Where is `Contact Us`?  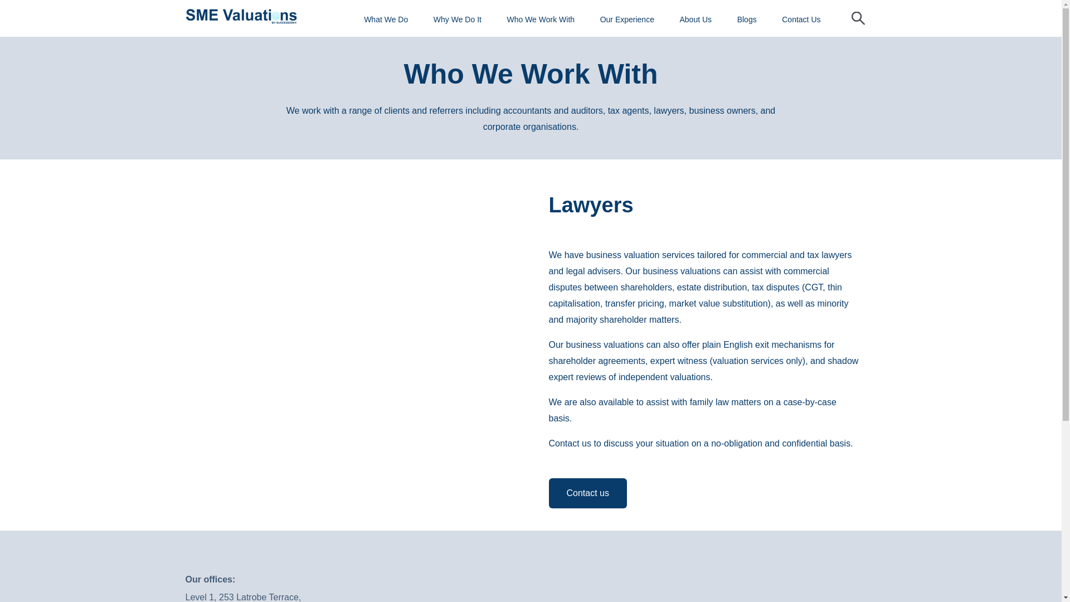
Contact Us is located at coordinates (801, 20).